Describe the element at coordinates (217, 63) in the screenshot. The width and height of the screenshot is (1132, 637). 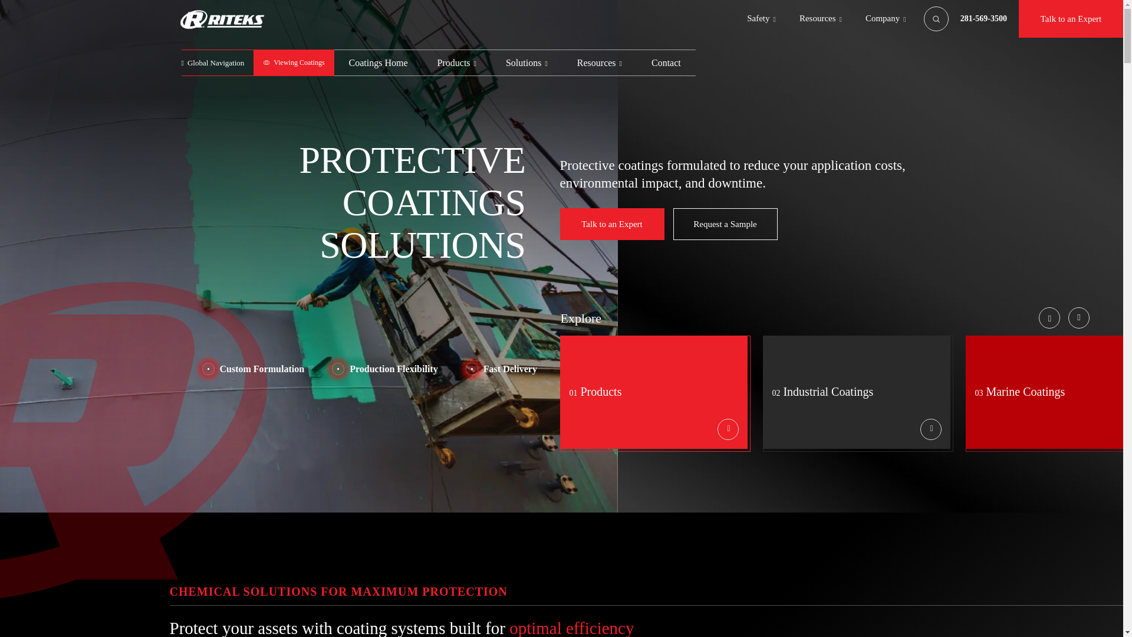
I see `Global Navigation` at that location.